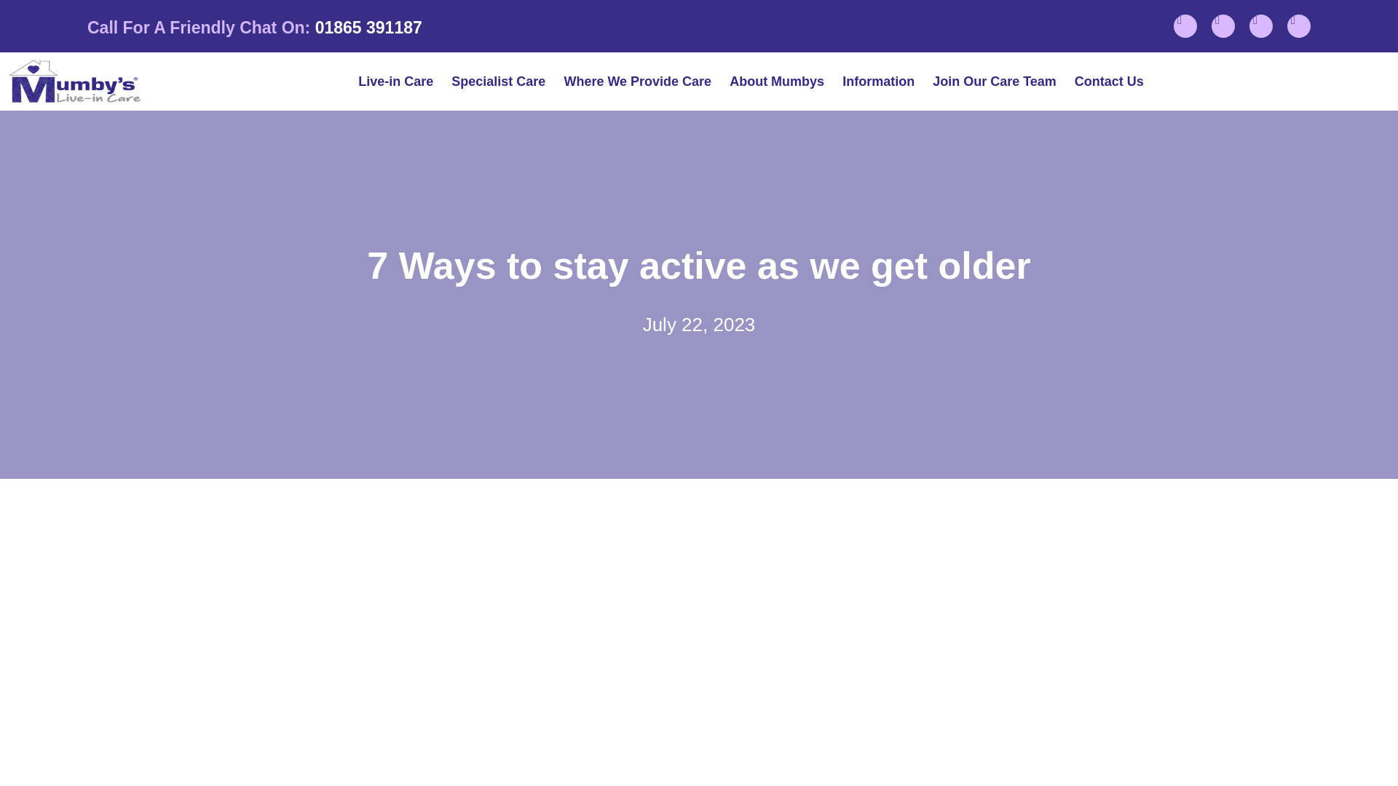  I want to click on Where We Provide Care, so click(637, 82).